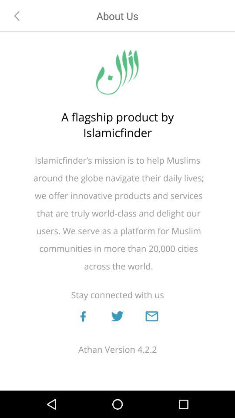  What do you see at coordinates (83, 316) in the screenshot?
I see `click for facebook` at bounding box center [83, 316].